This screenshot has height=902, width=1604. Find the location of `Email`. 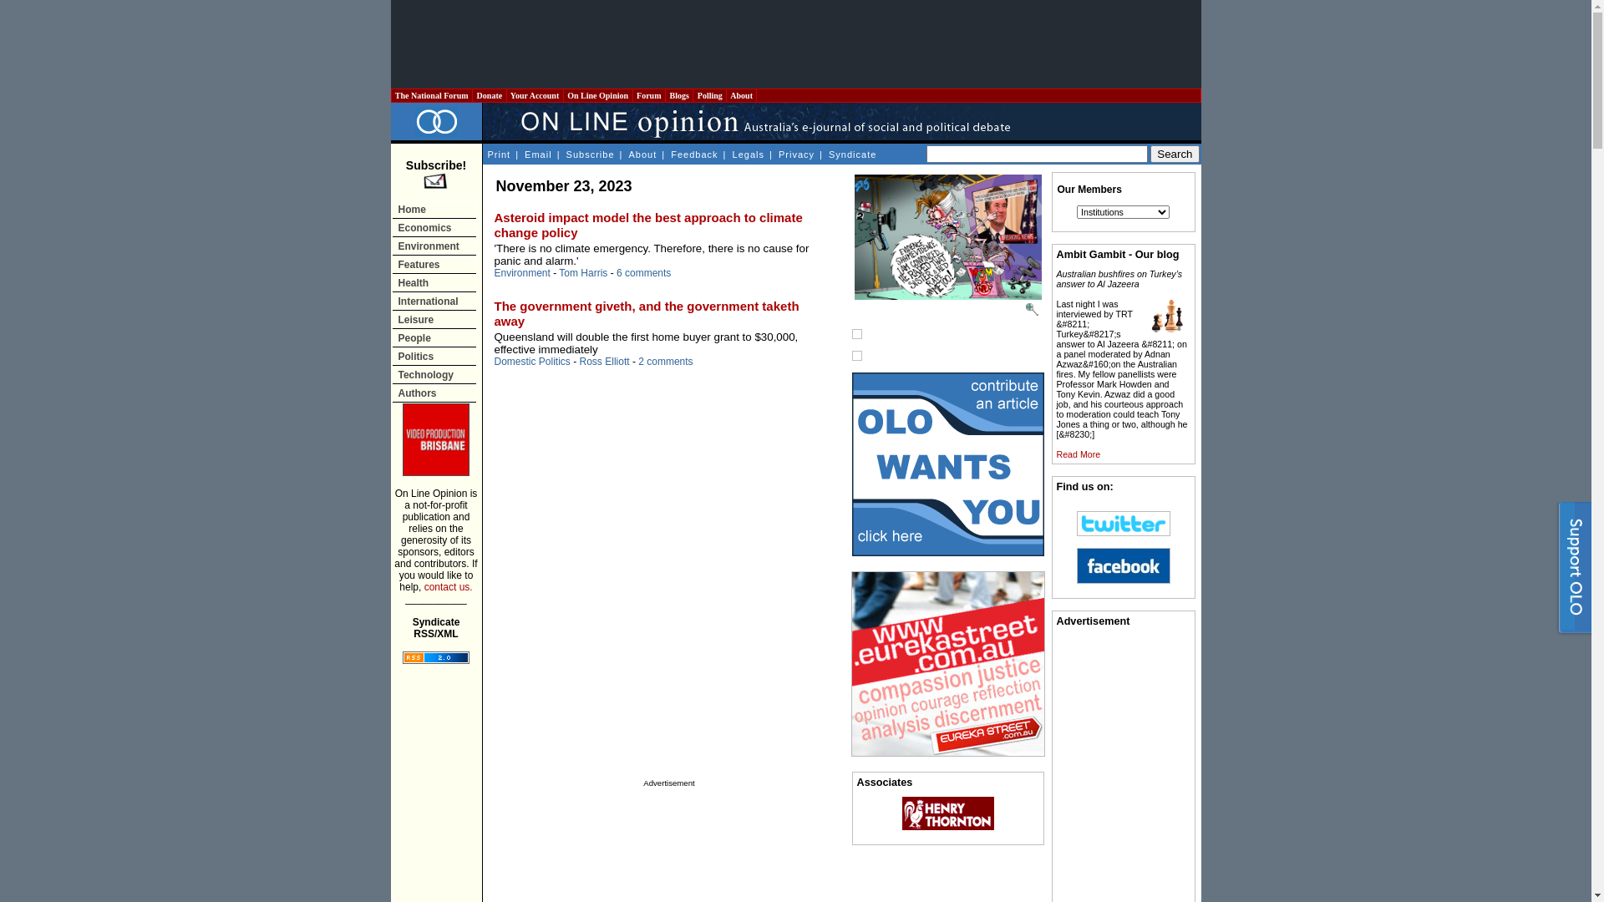

Email is located at coordinates (538, 154).